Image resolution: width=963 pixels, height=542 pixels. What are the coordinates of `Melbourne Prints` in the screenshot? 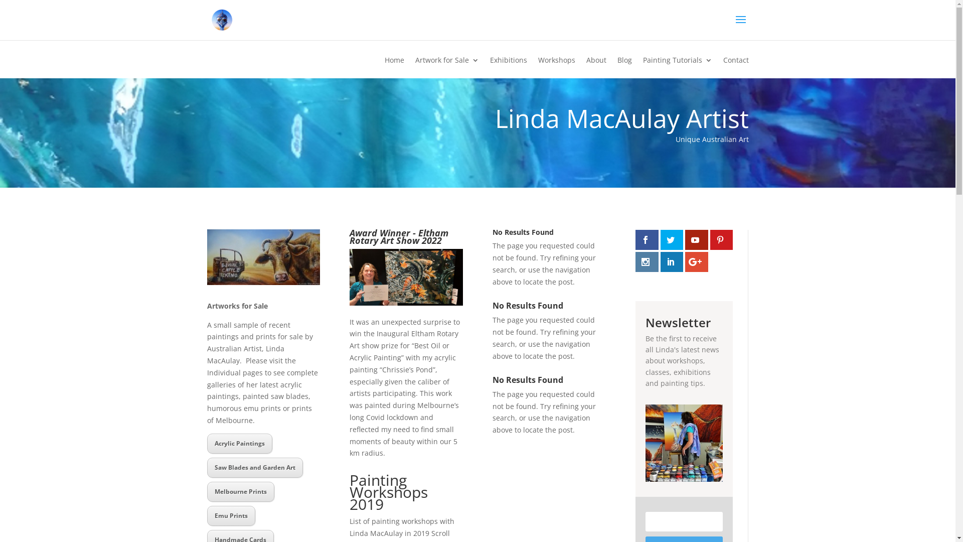 It's located at (240, 492).